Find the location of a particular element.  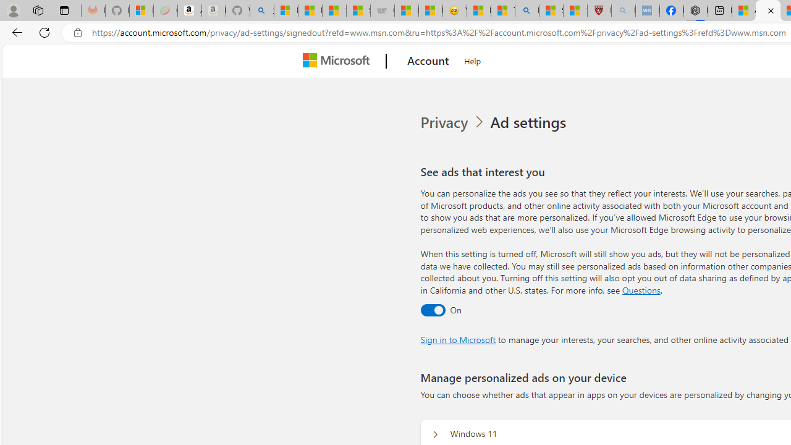

NCL Adult Asthma Inhaler Choice Guideline - Sleeping is located at coordinates (648, 11).